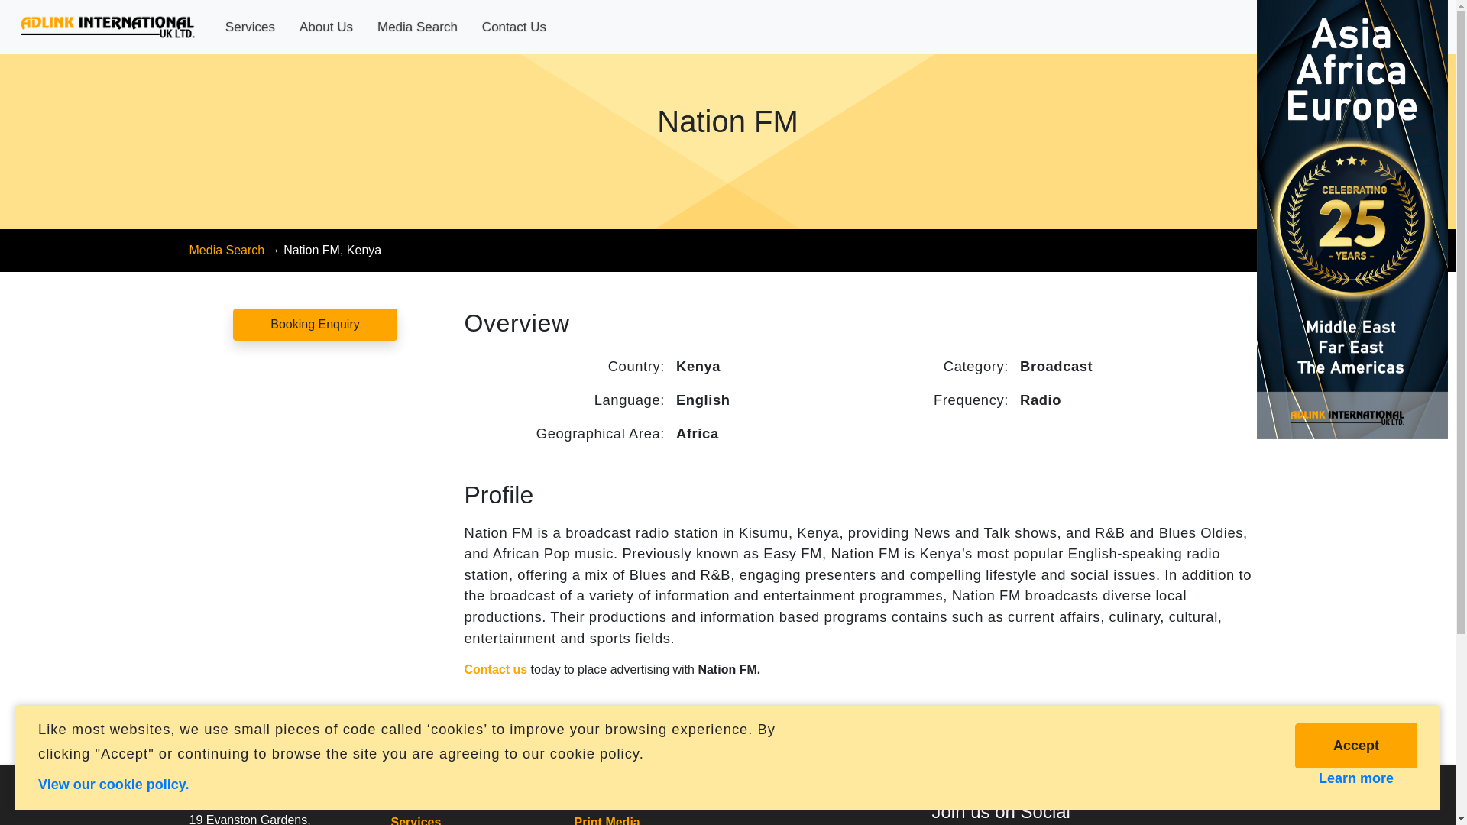 This screenshot has width=1467, height=825. I want to click on Contact Us link, so click(497, 669).